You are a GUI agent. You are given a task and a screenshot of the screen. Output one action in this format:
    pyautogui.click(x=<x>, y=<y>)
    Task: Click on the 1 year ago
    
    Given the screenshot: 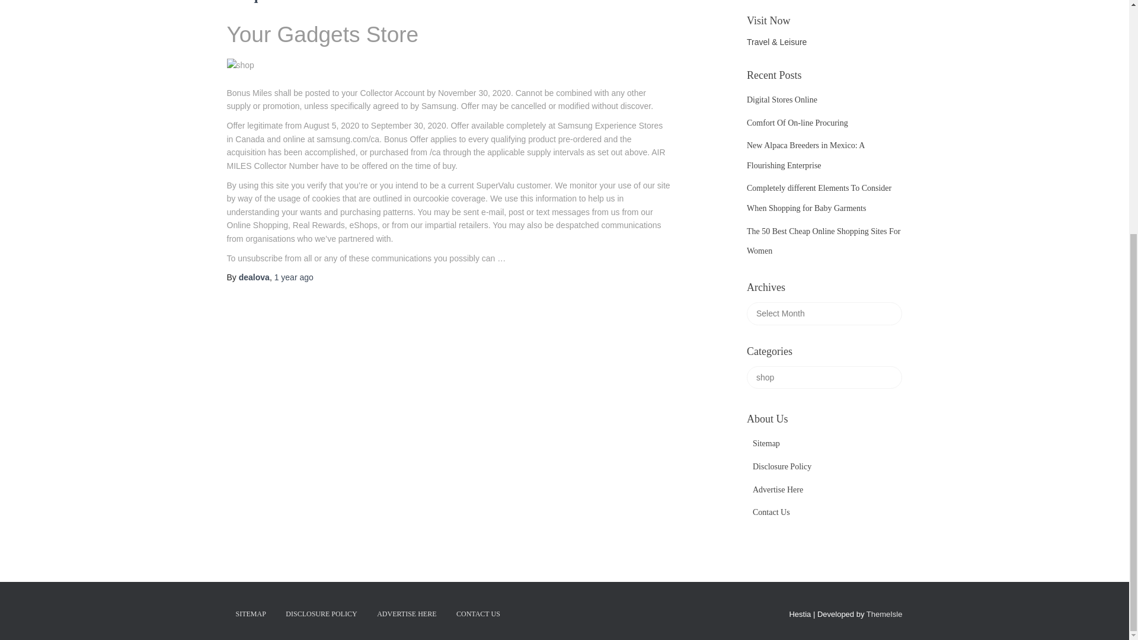 What is the action you would take?
    pyautogui.click(x=294, y=277)
    